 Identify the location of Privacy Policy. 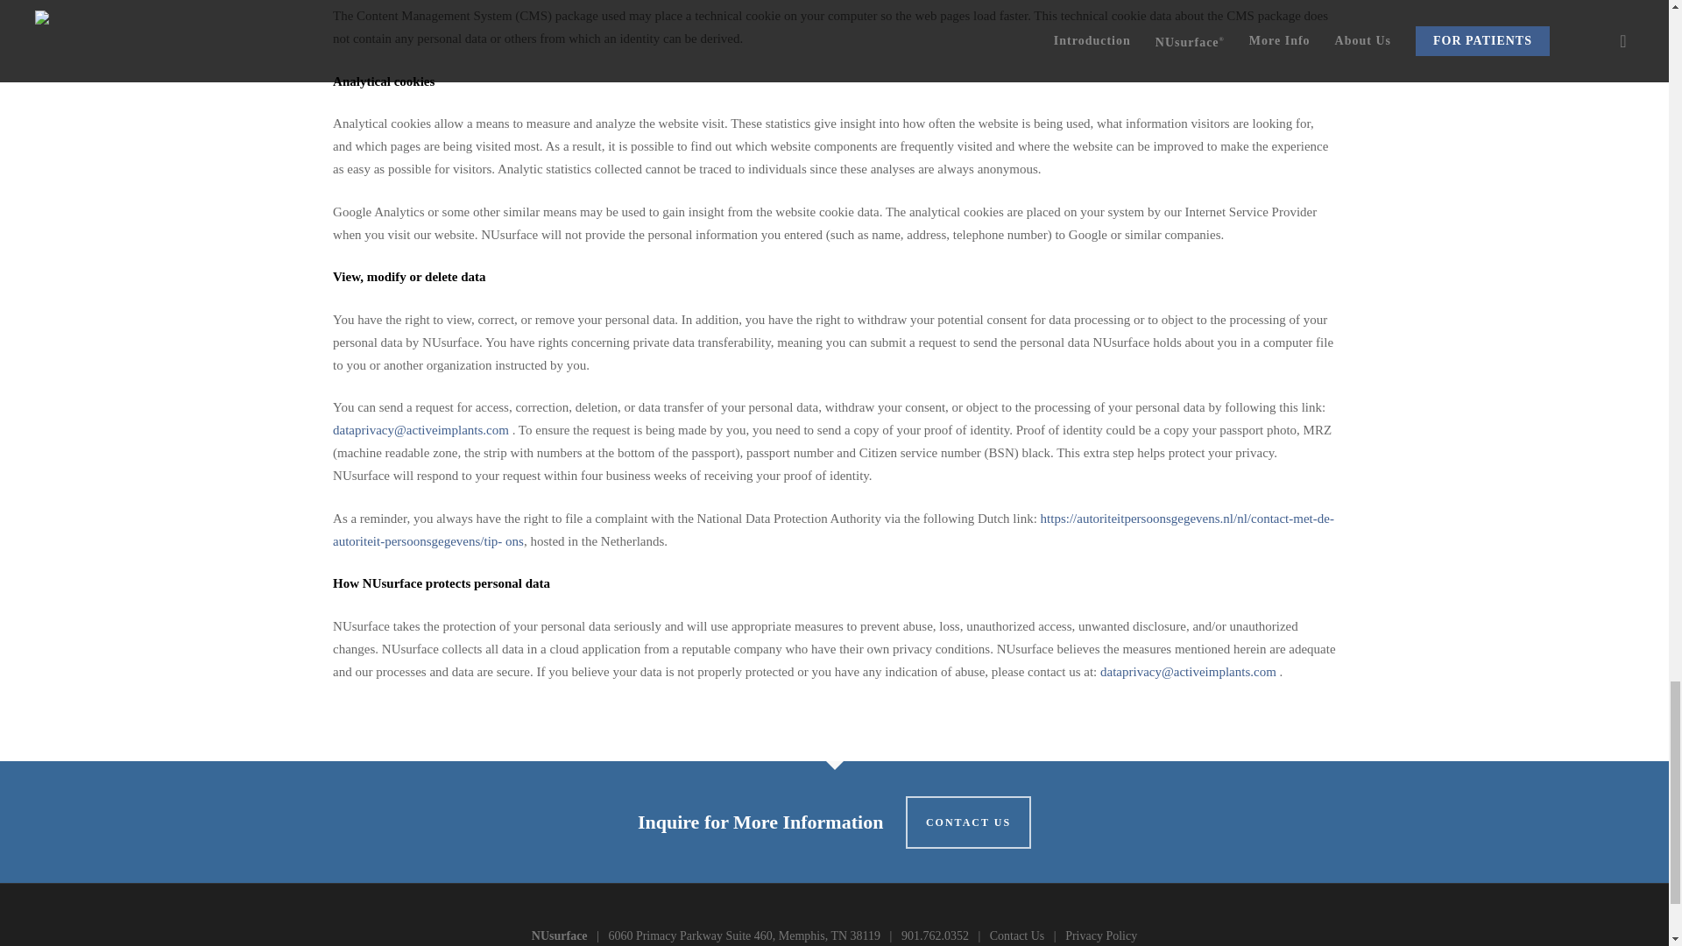
(1100, 935).